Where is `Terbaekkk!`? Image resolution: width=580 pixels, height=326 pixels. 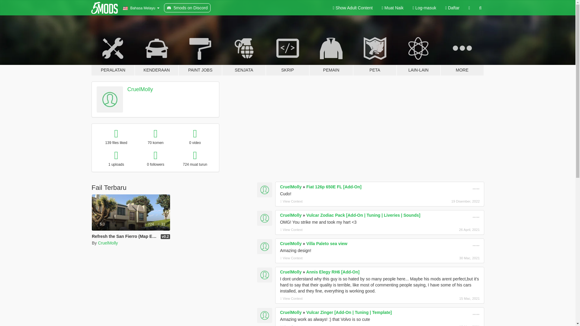 Terbaekkk! is located at coordinates (476, 215).